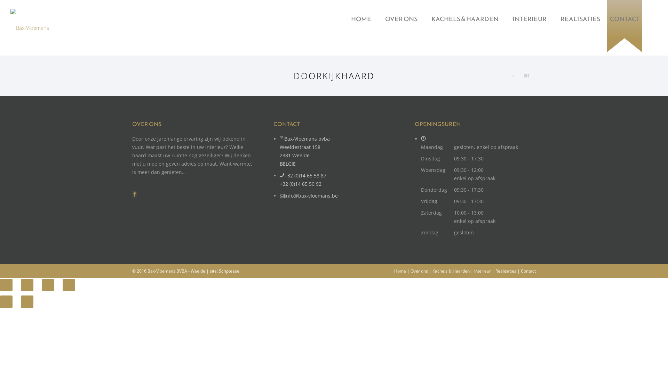  What do you see at coordinates (506, 271) in the screenshot?
I see `Realisaties` at bounding box center [506, 271].